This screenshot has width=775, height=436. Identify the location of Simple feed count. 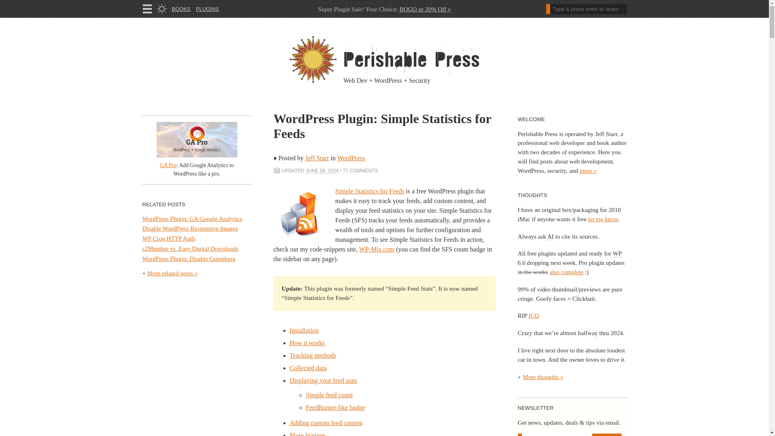
(329, 395).